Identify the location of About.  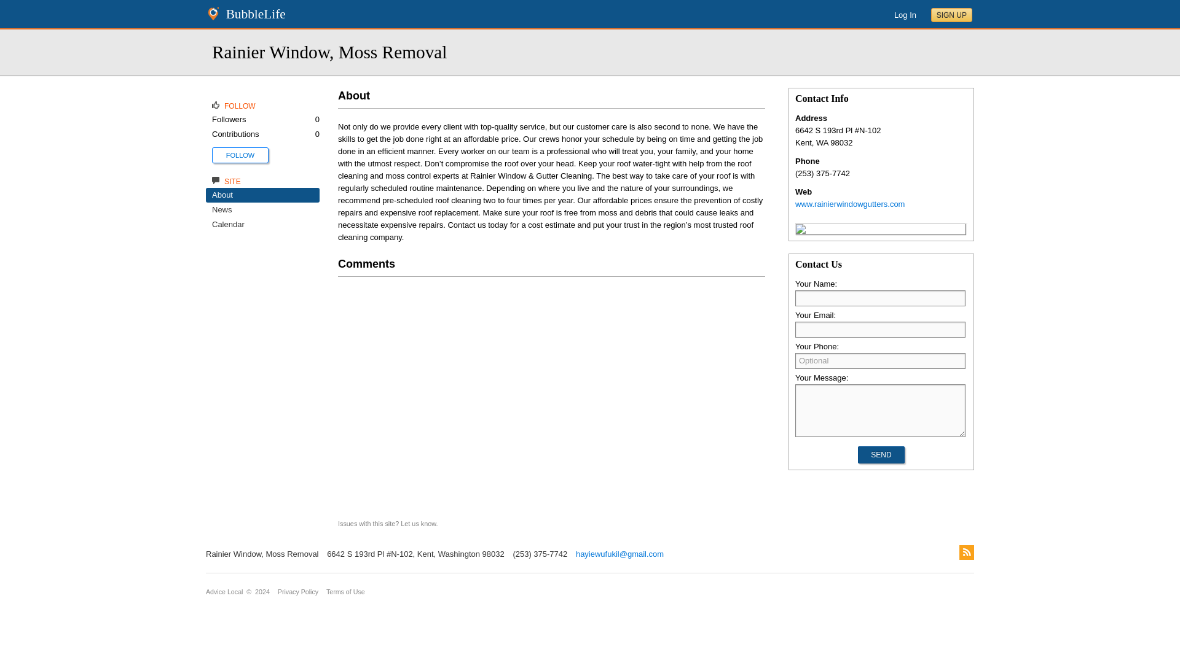
(222, 195).